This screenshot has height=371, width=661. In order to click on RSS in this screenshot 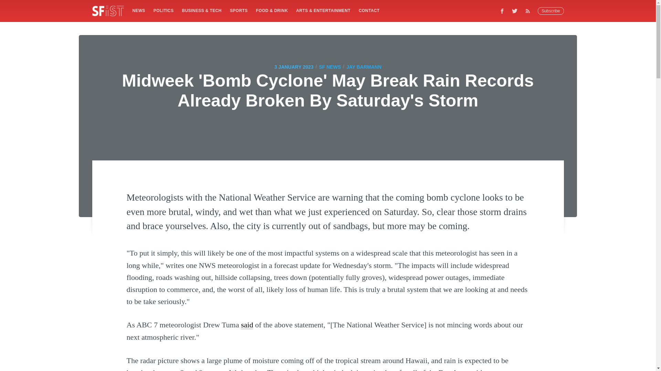, I will do `click(529, 11)`.